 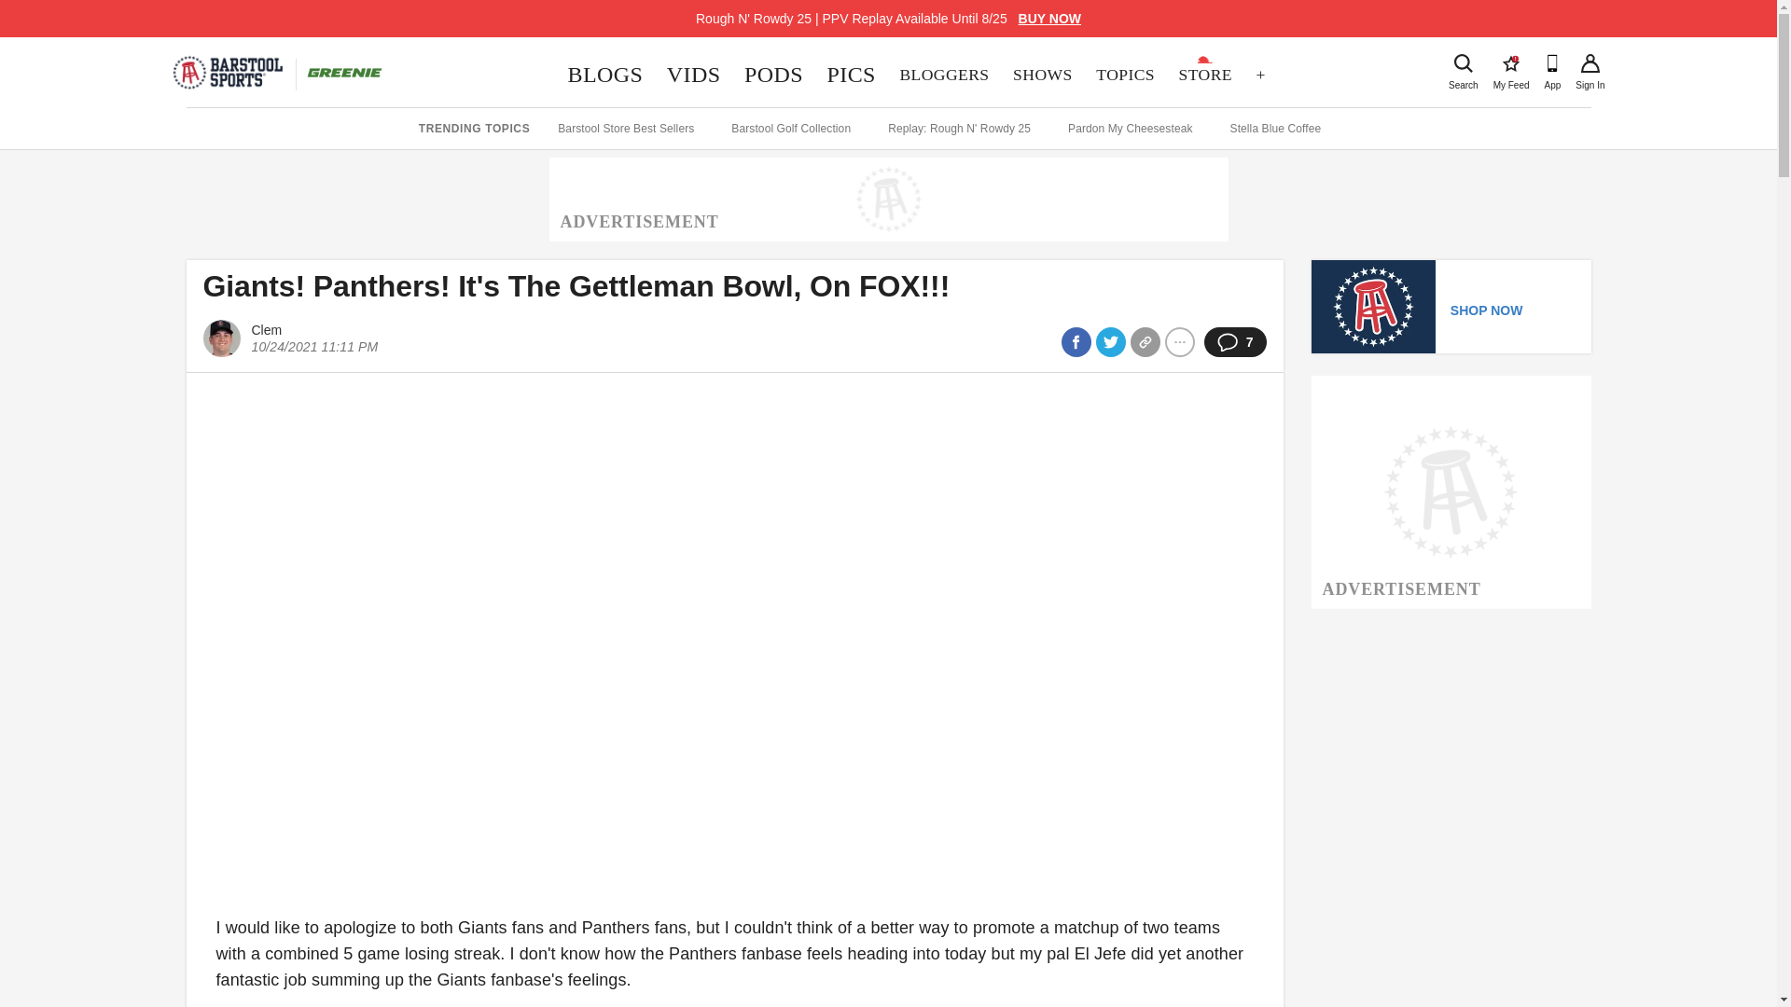 What do you see at coordinates (1050, 19) in the screenshot?
I see `Search` at bounding box center [1050, 19].